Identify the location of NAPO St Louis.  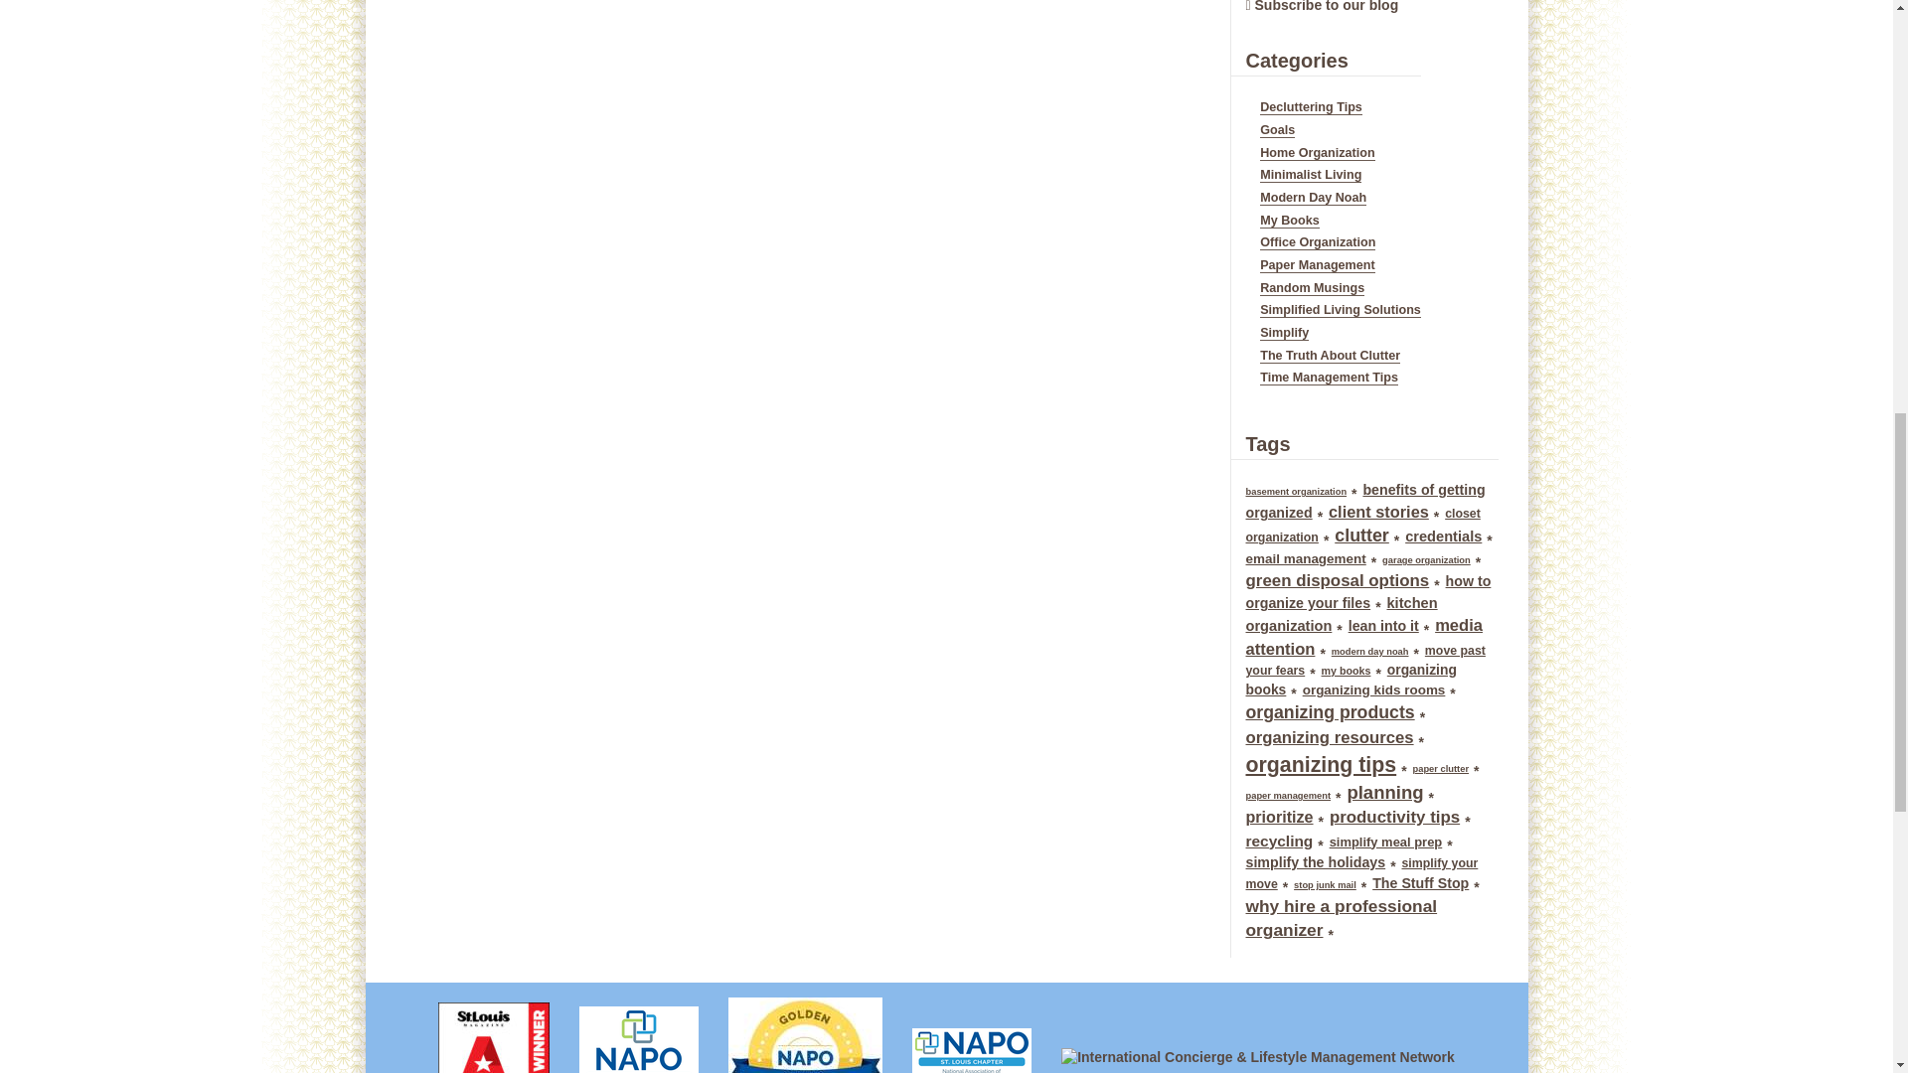
(971, 1043).